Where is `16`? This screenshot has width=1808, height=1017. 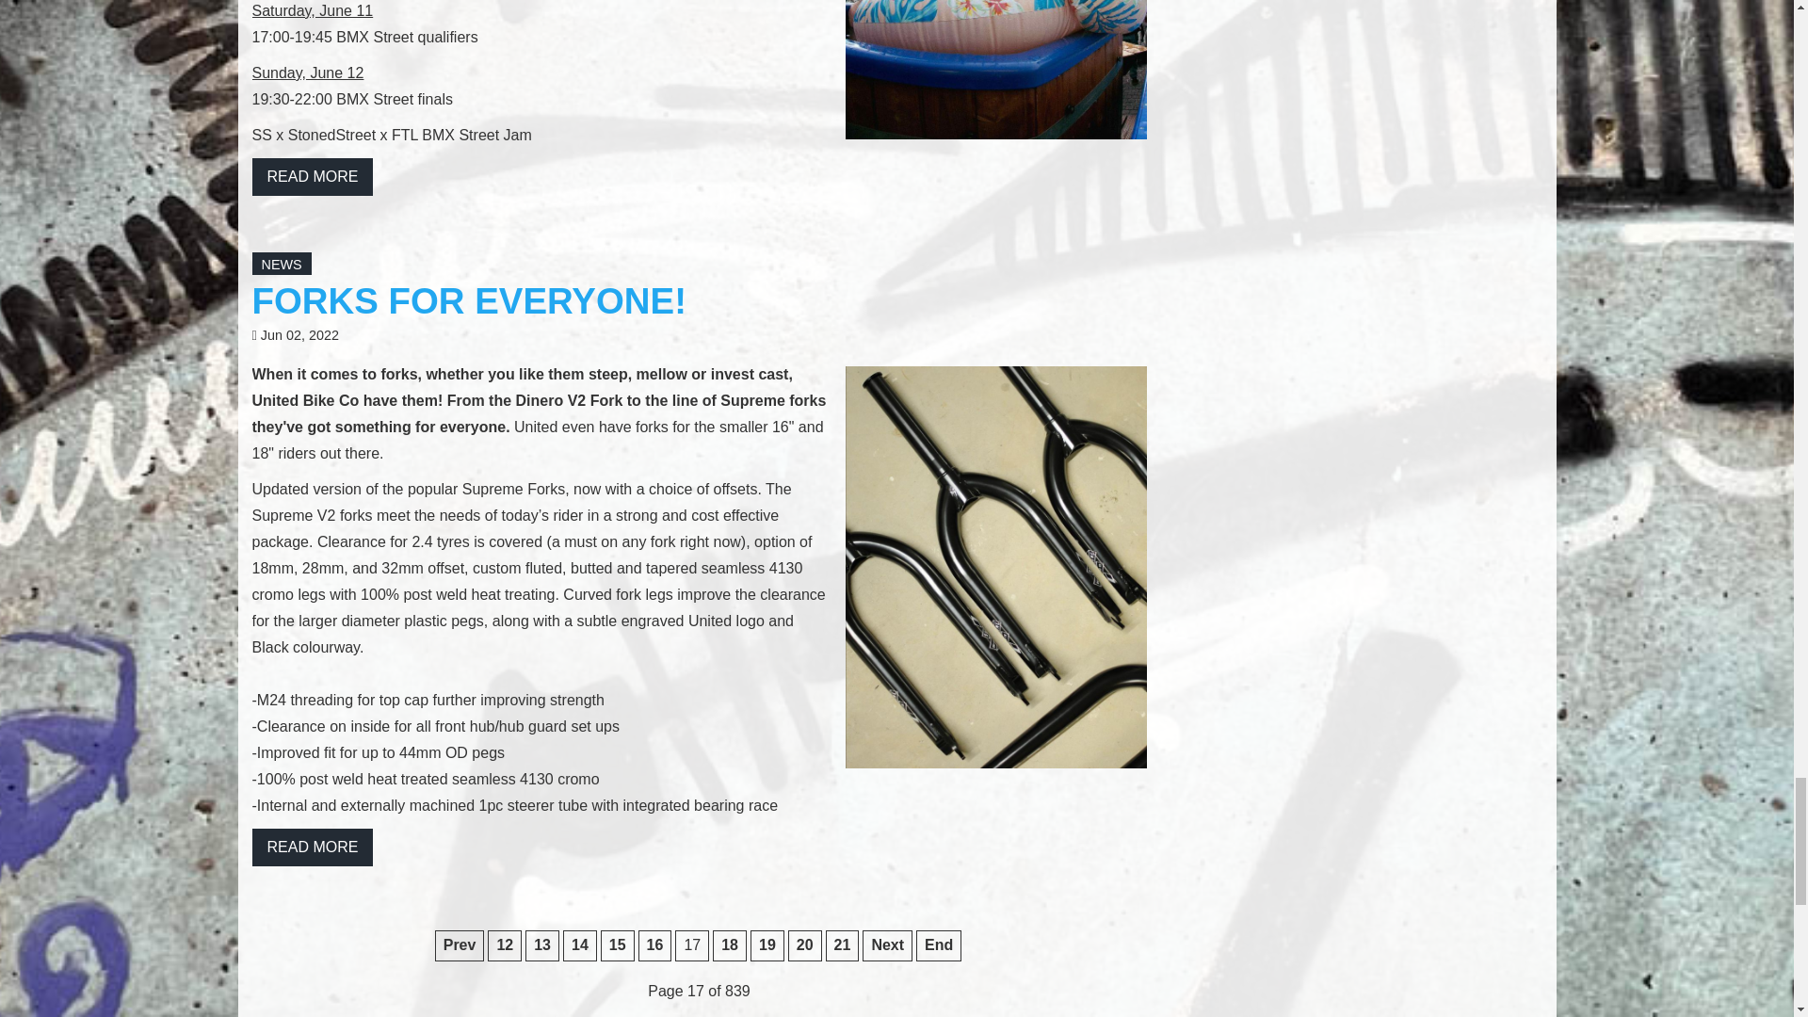 16 is located at coordinates (655, 945).